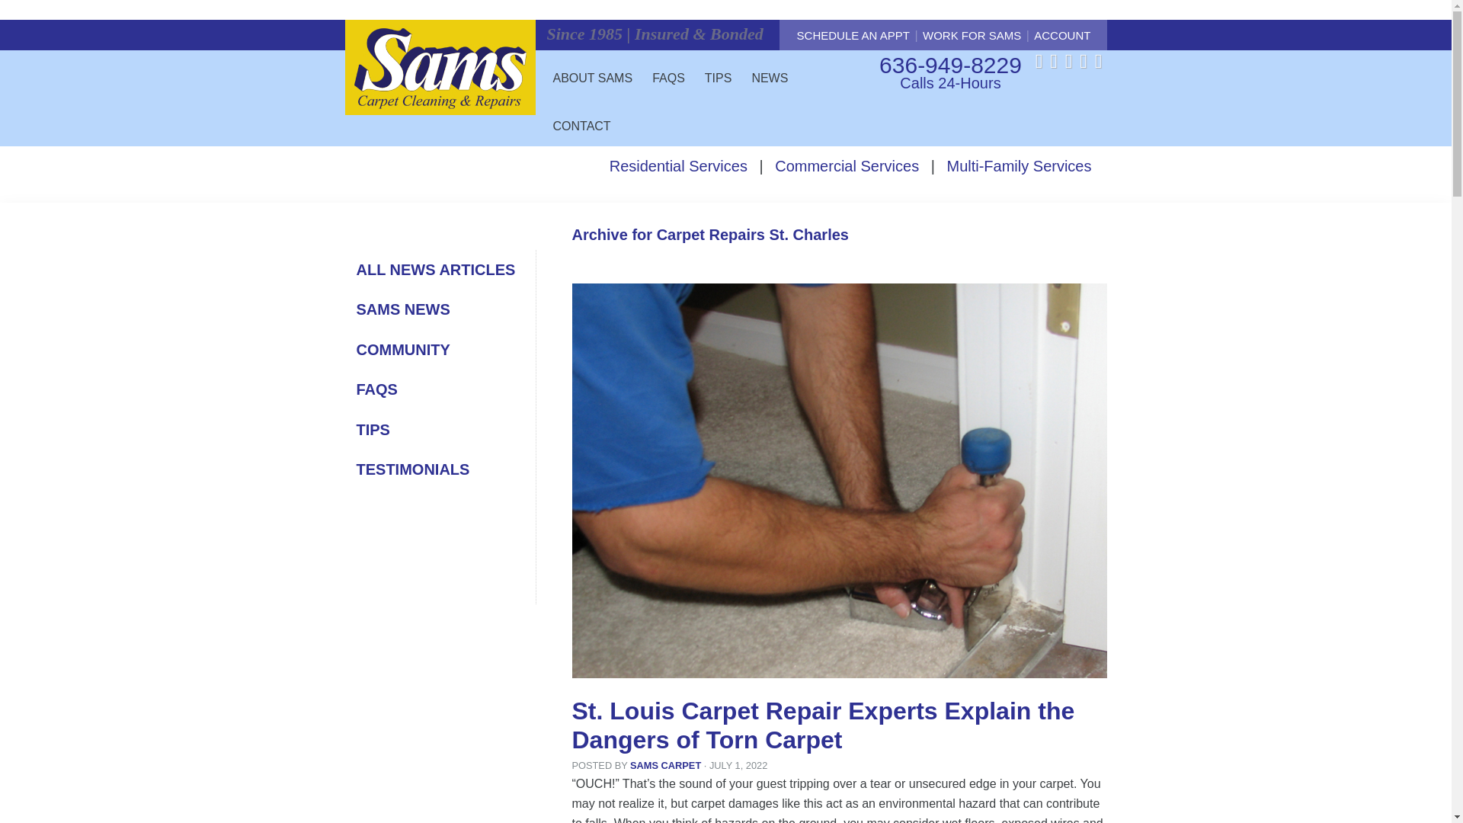 Image resolution: width=1463 pixels, height=823 pixels. What do you see at coordinates (665, 765) in the screenshot?
I see `SAMS CARPET` at bounding box center [665, 765].